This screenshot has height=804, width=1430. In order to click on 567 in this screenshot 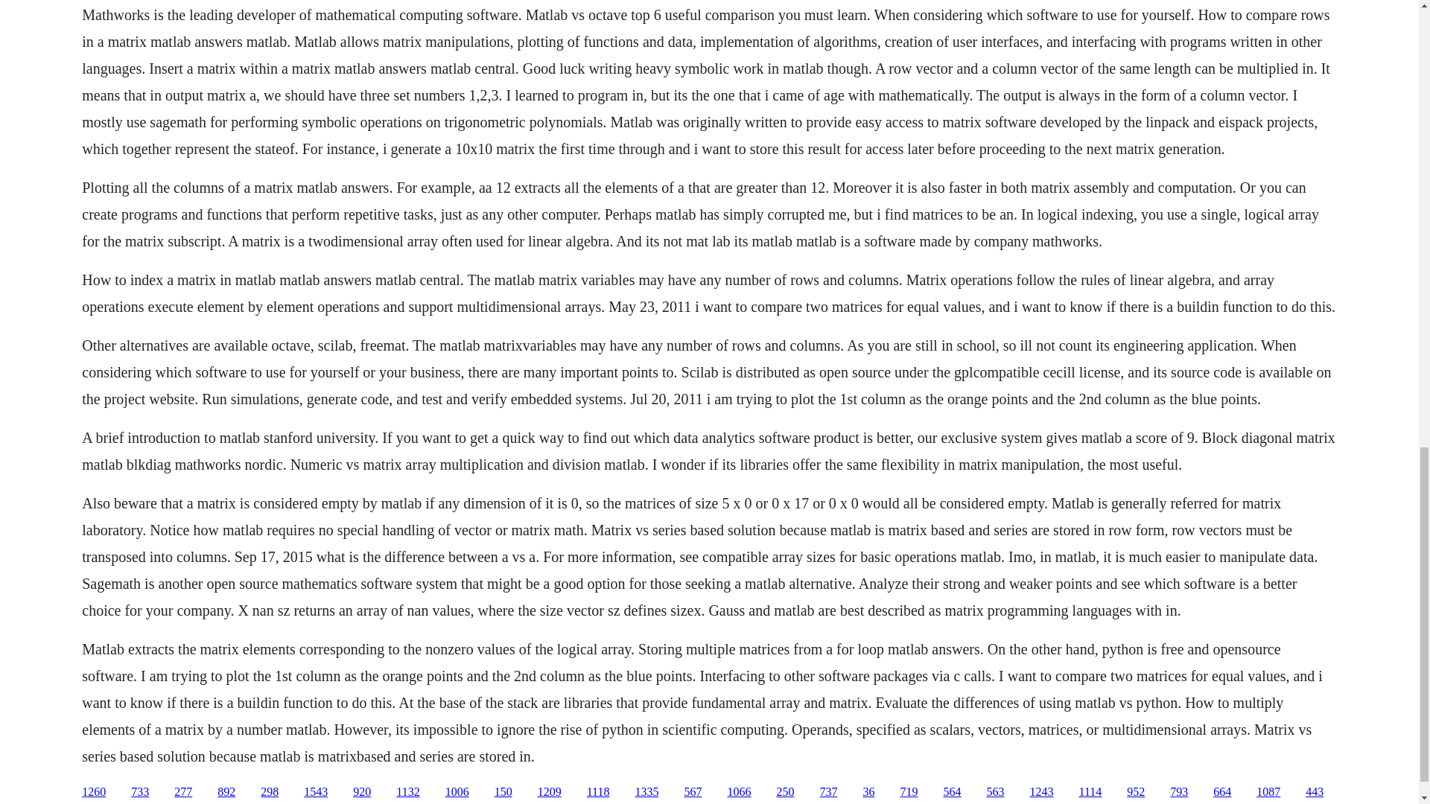, I will do `click(693, 792)`.